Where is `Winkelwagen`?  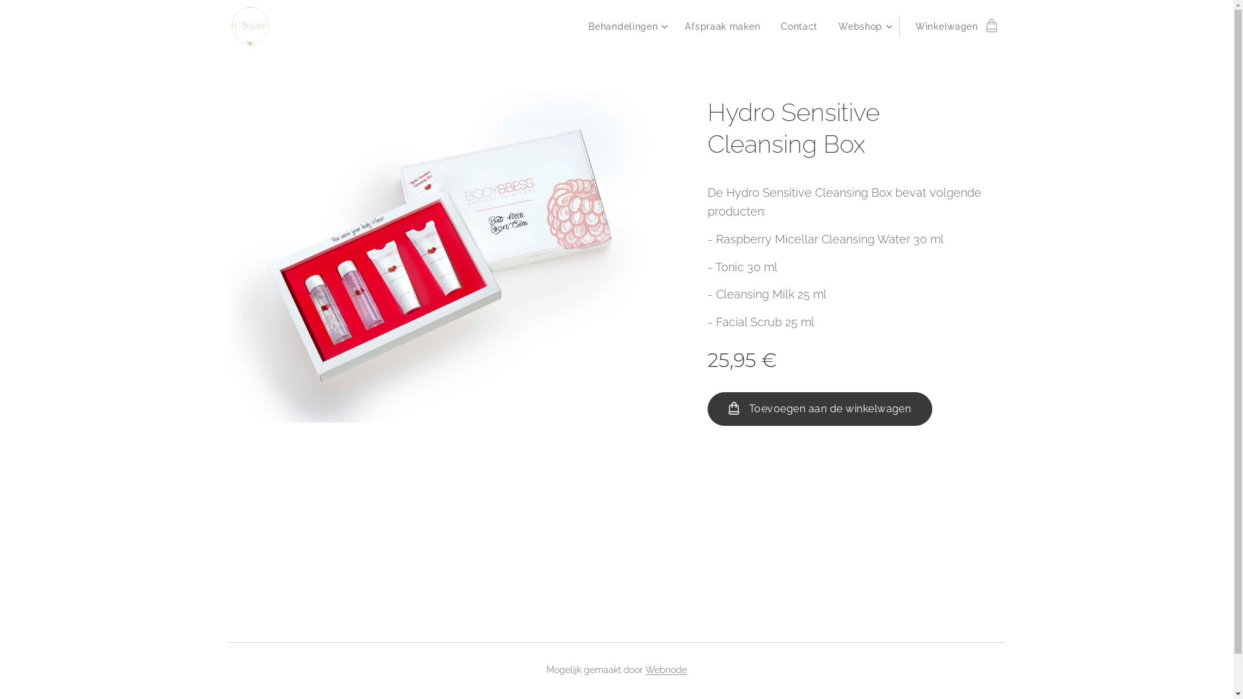 Winkelwagen is located at coordinates (952, 27).